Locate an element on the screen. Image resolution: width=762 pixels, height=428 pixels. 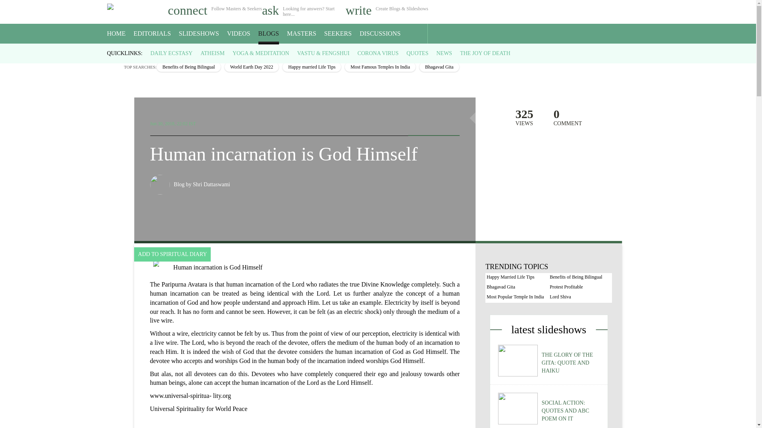
Share on Twitter is located at coordinates (433, 121).